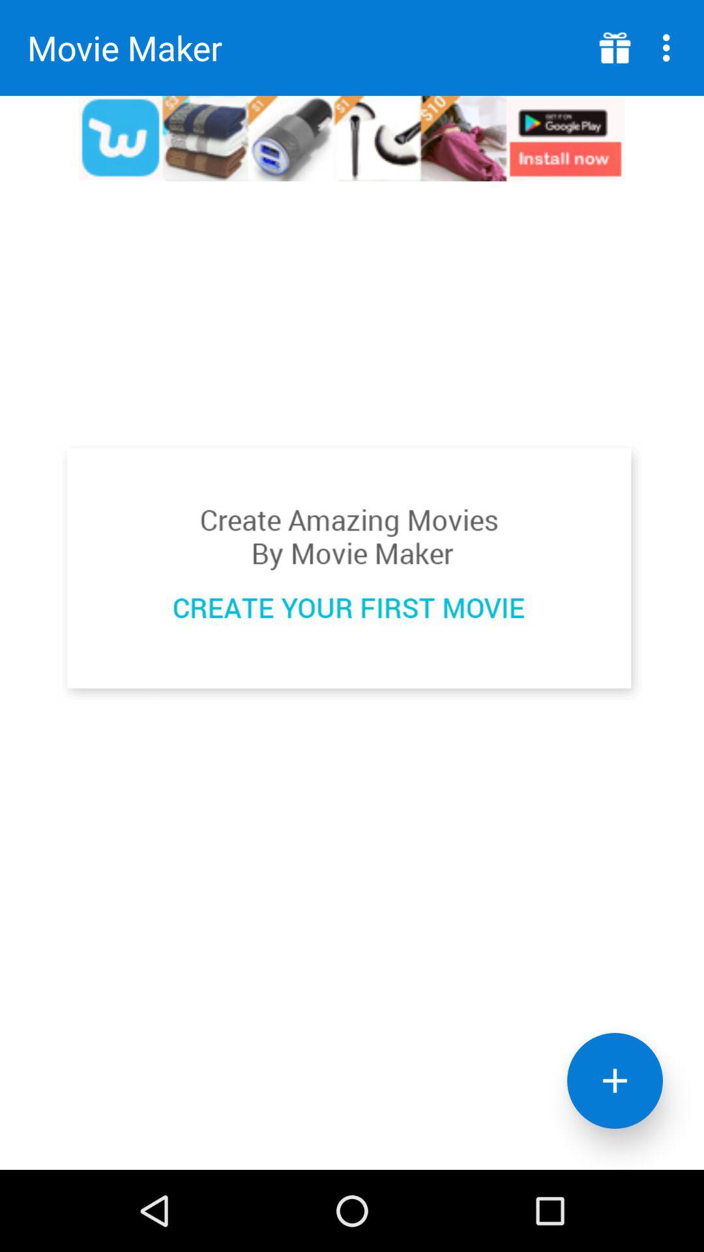 The image size is (704, 1252). I want to click on gift, so click(615, 48).